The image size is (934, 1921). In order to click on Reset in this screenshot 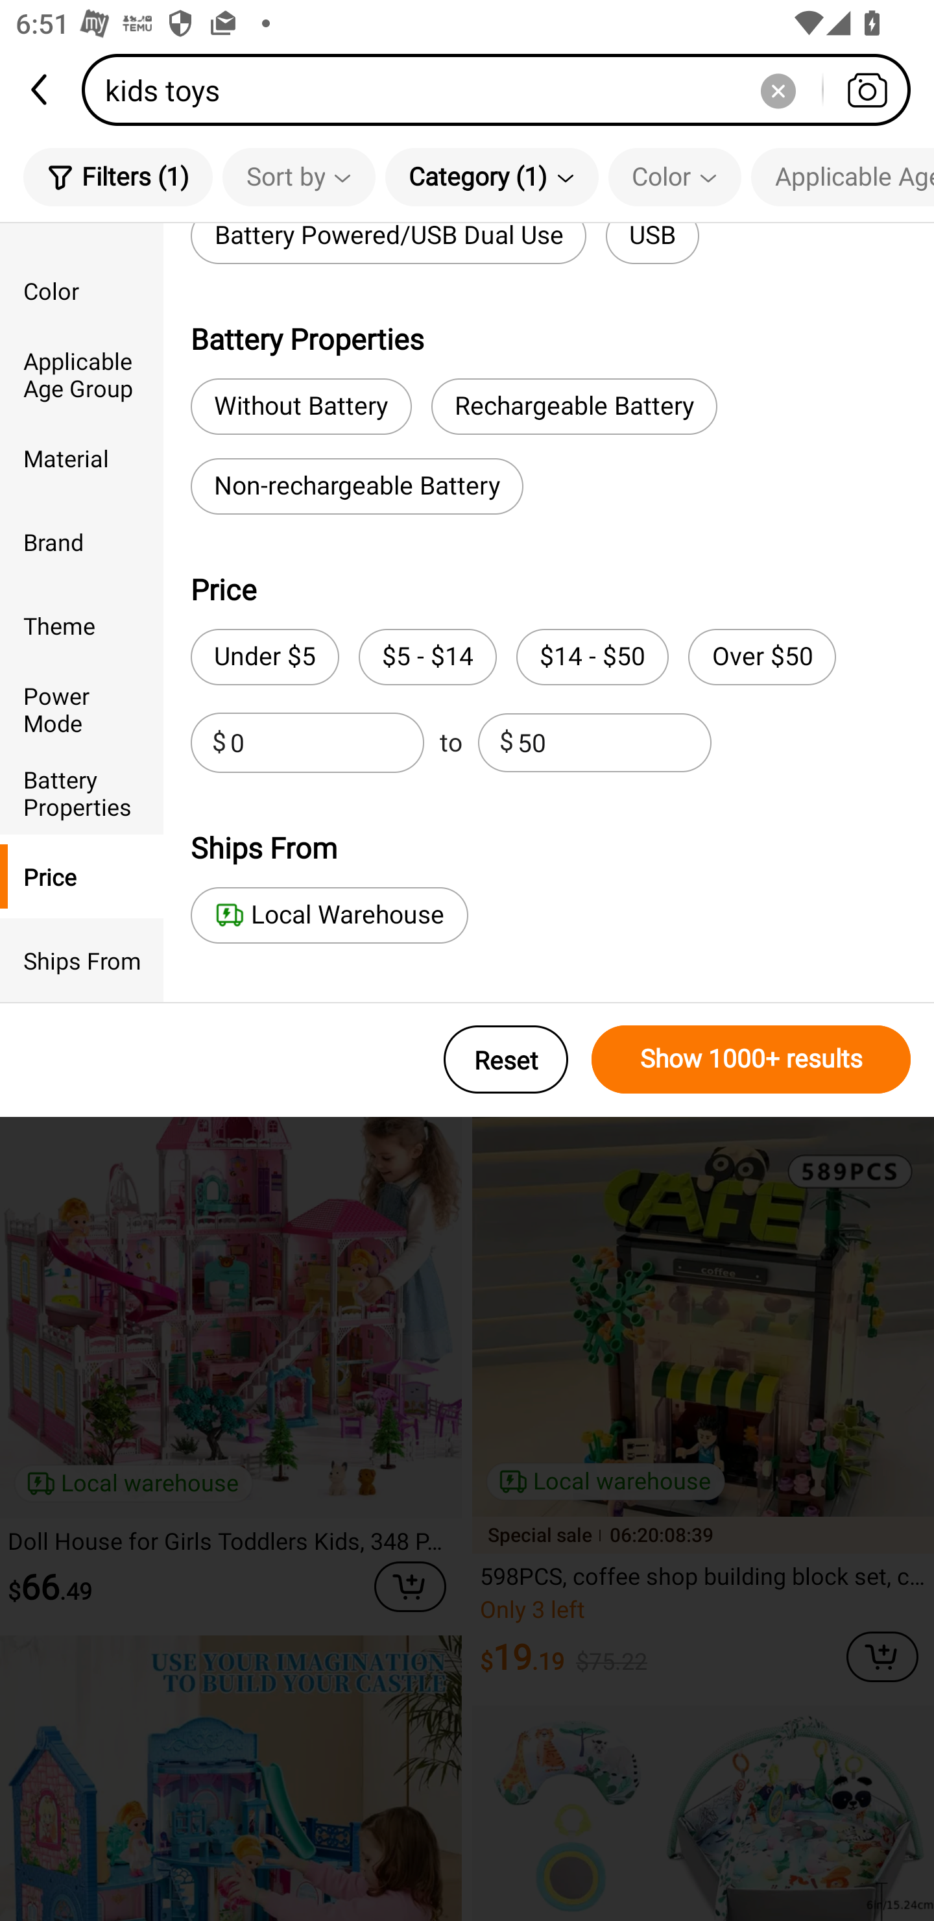, I will do `click(506, 1059)`.